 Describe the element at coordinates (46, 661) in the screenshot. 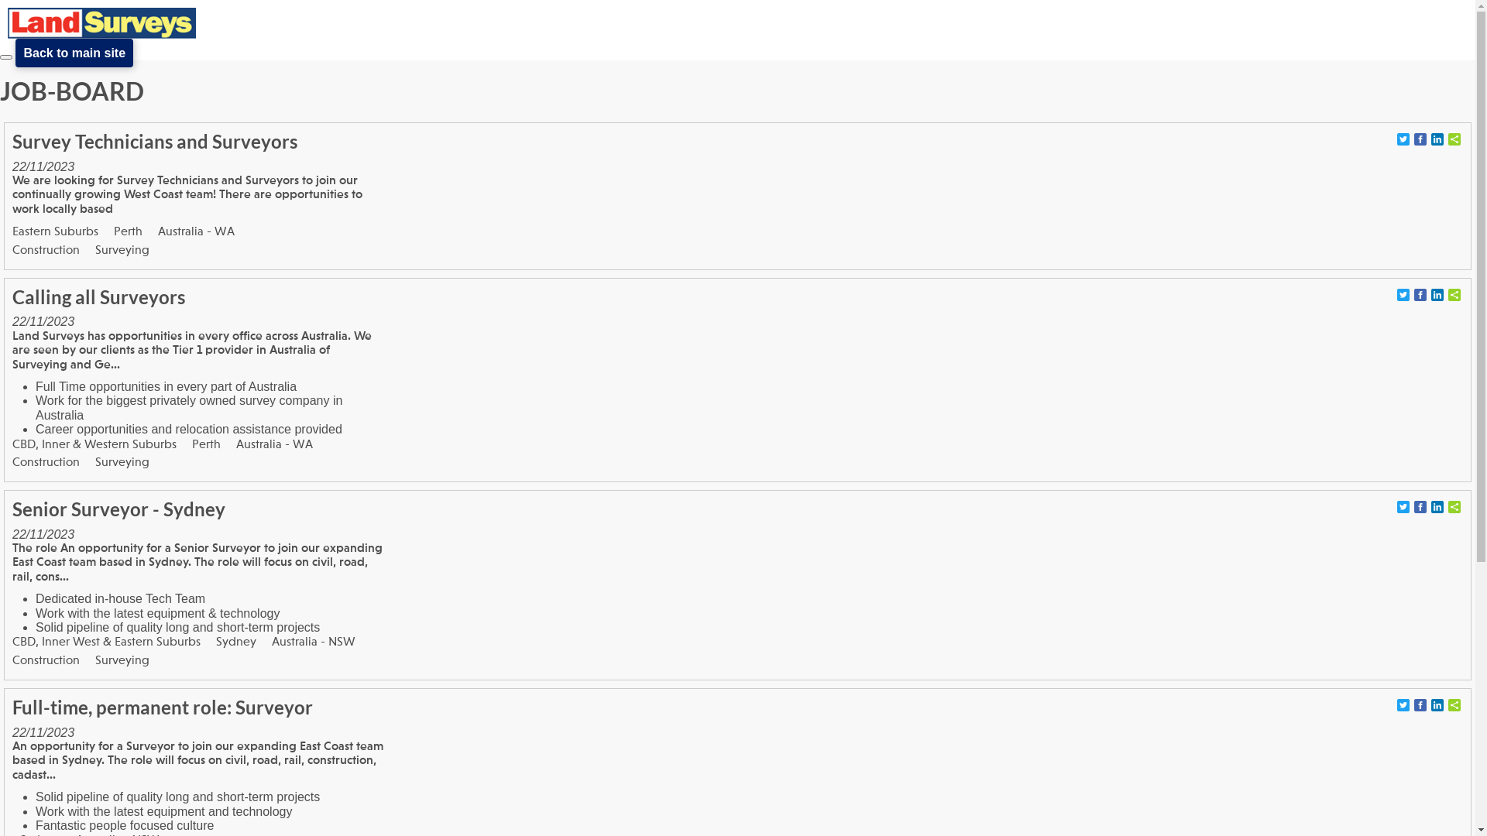

I see `Construction` at that location.